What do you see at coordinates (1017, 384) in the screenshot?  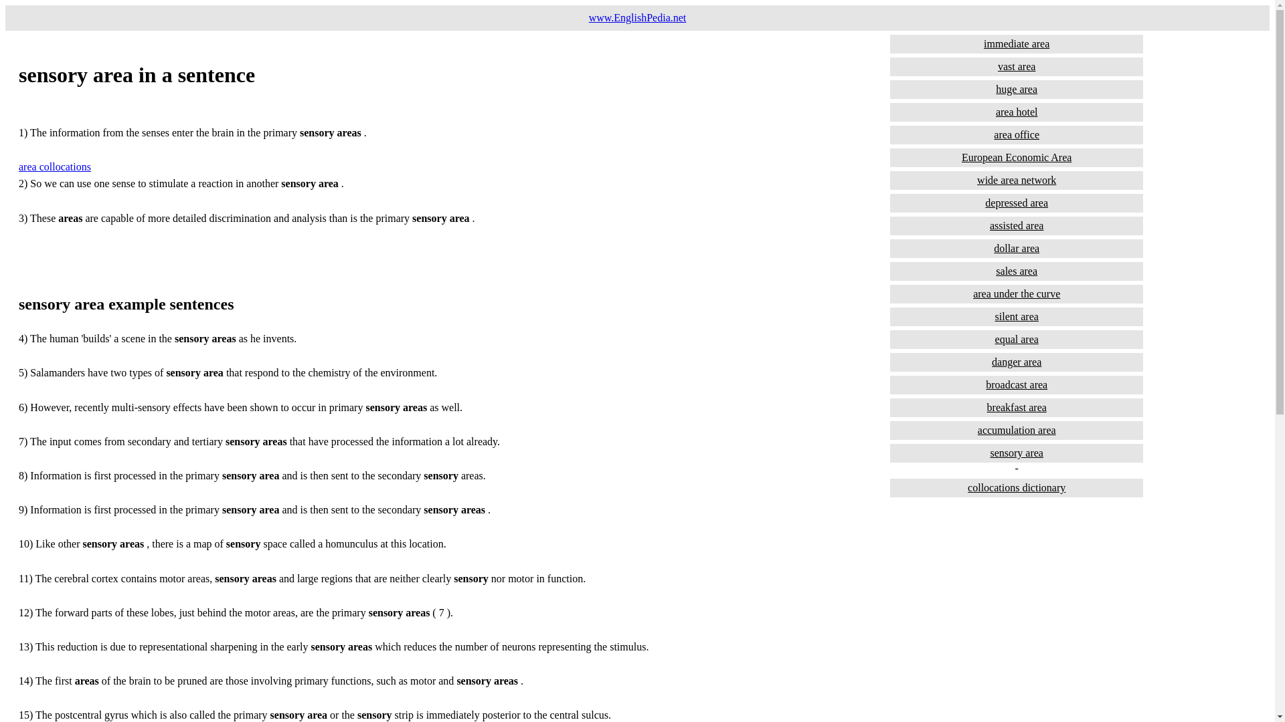 I see `broadcast area in a sentence` at bounding box center [1017, 384].